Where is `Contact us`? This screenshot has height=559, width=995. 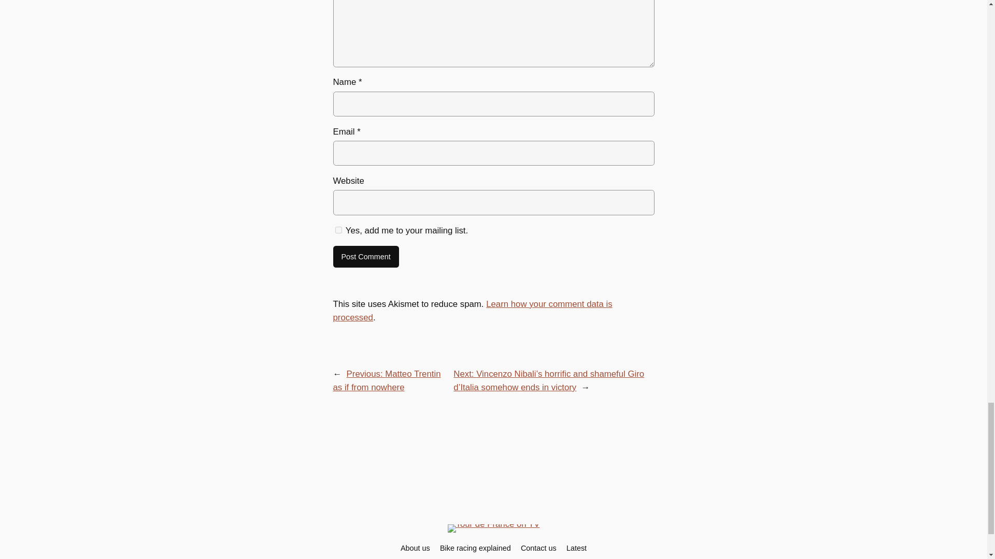 Contact us is located at coordinates (538, 548).